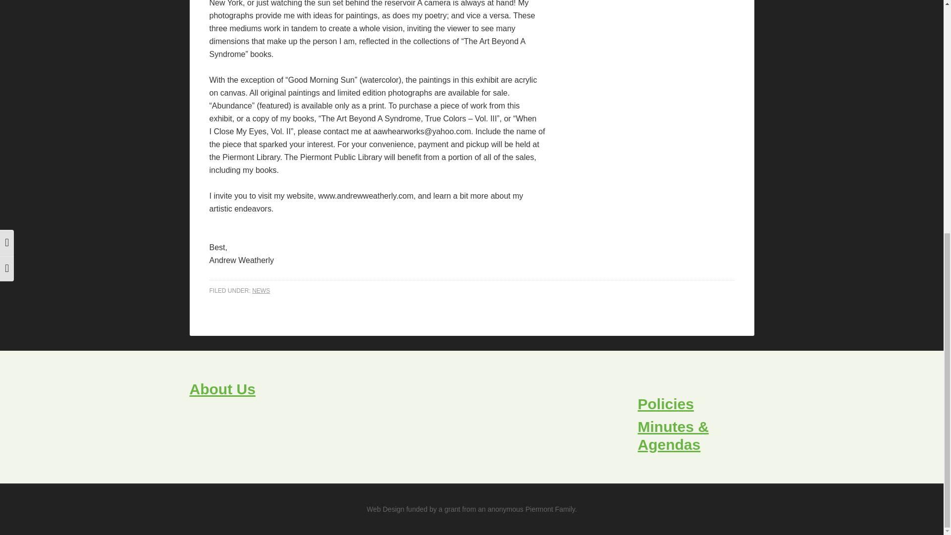  Describe the element at coordinates (222, 389) in the screenshot. I see `About Us` at that location.